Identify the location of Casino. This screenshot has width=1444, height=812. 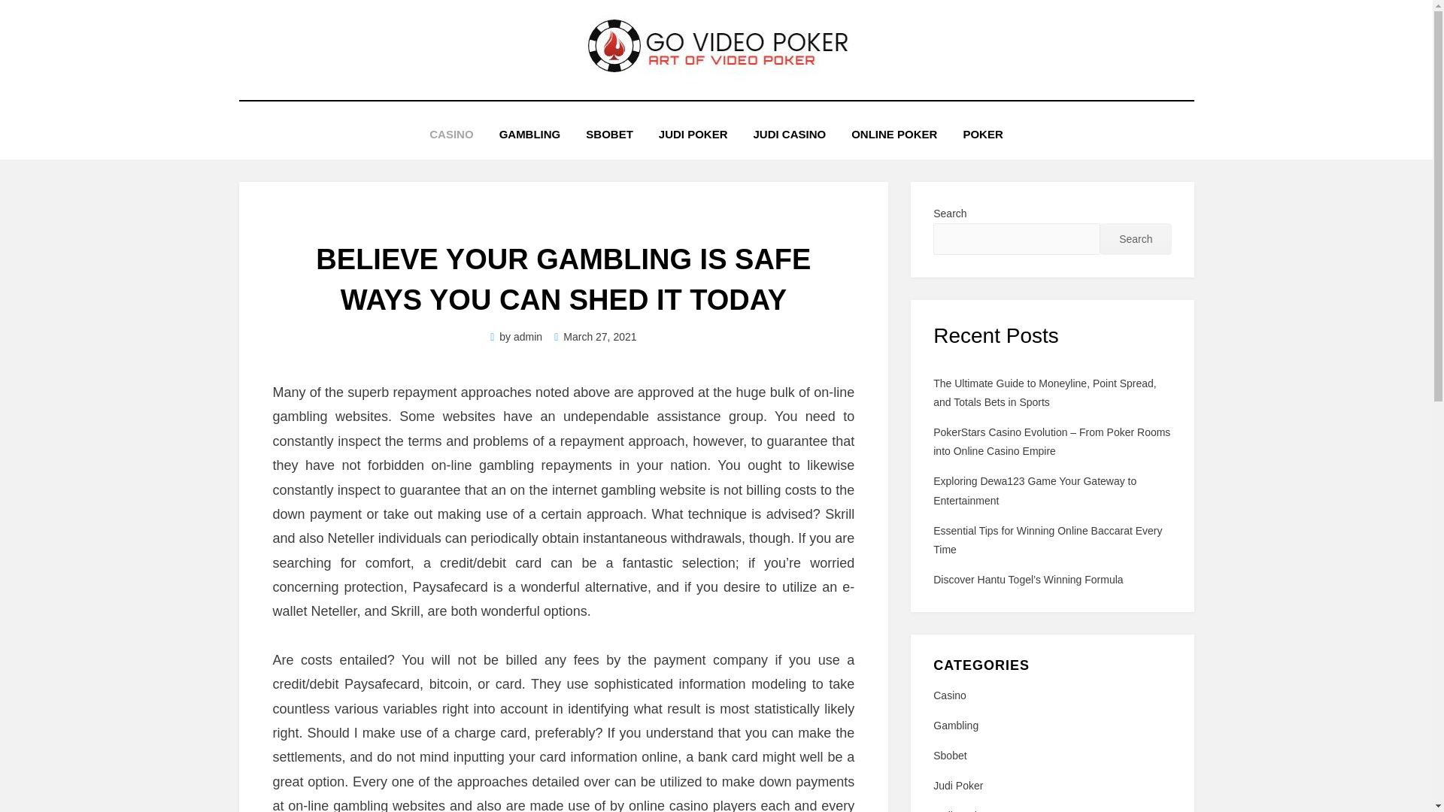
(1051, 695).